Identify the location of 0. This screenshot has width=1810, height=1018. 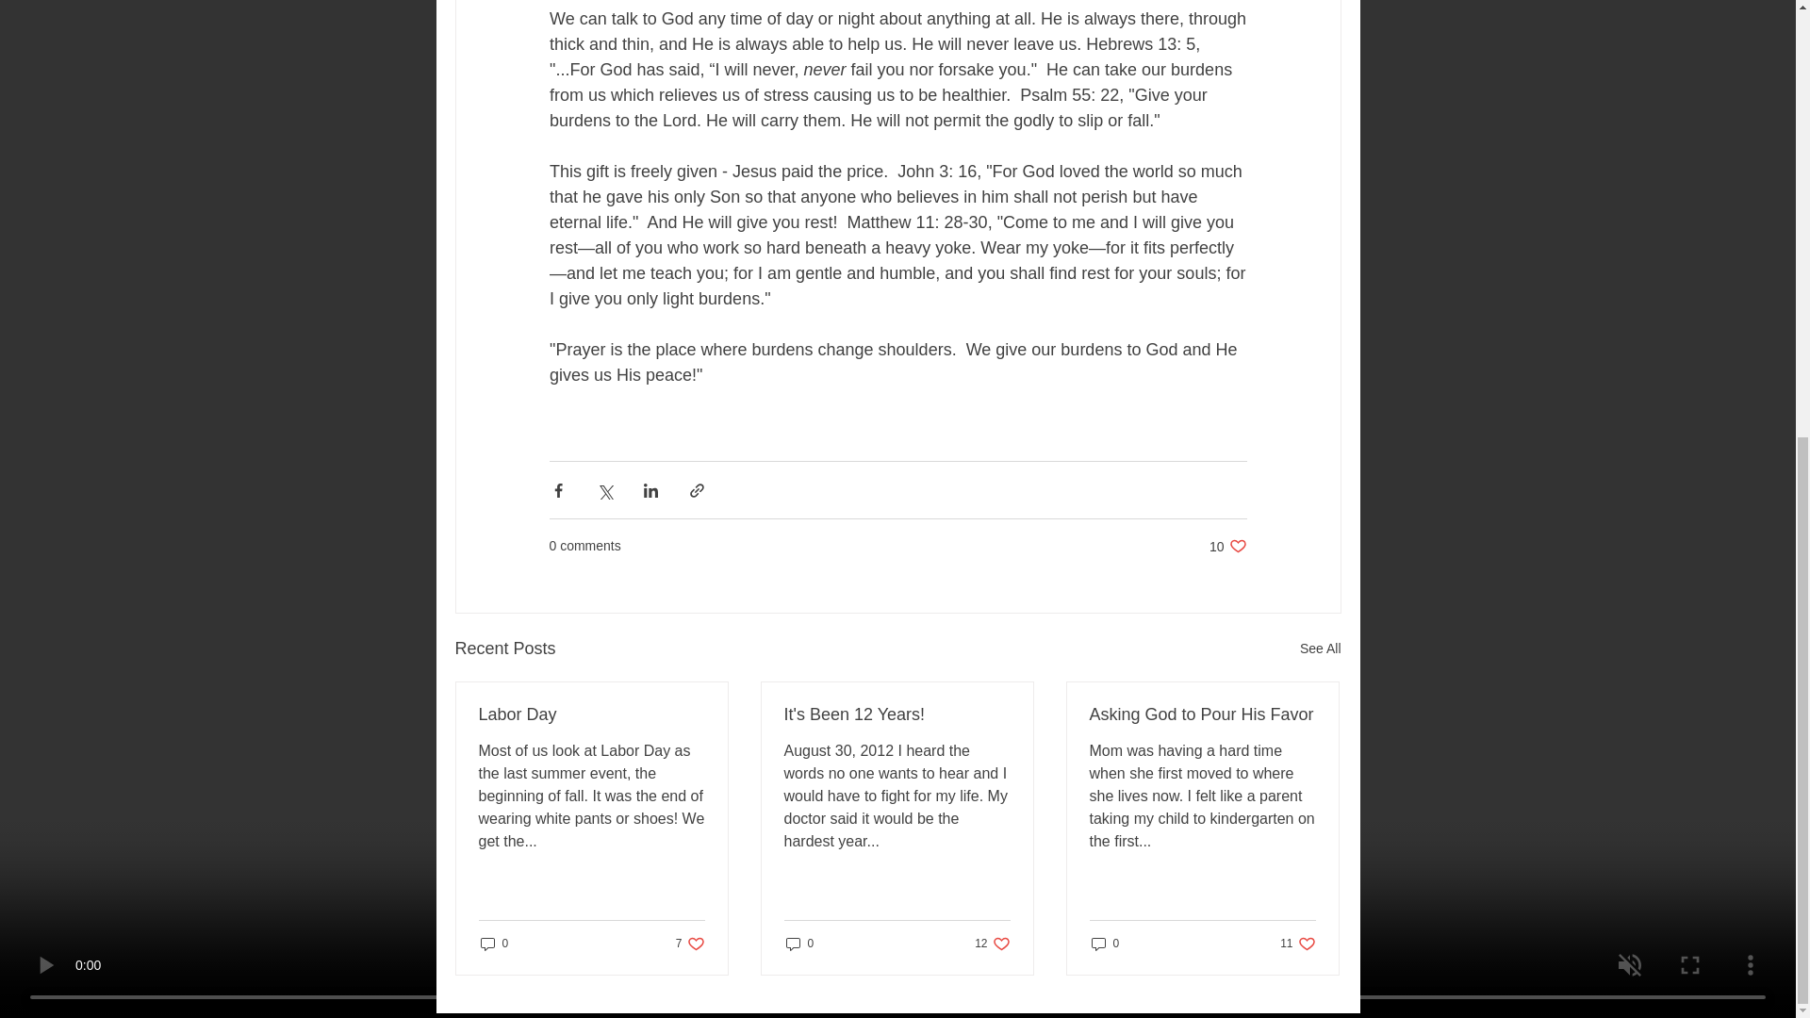
(1105, 944).